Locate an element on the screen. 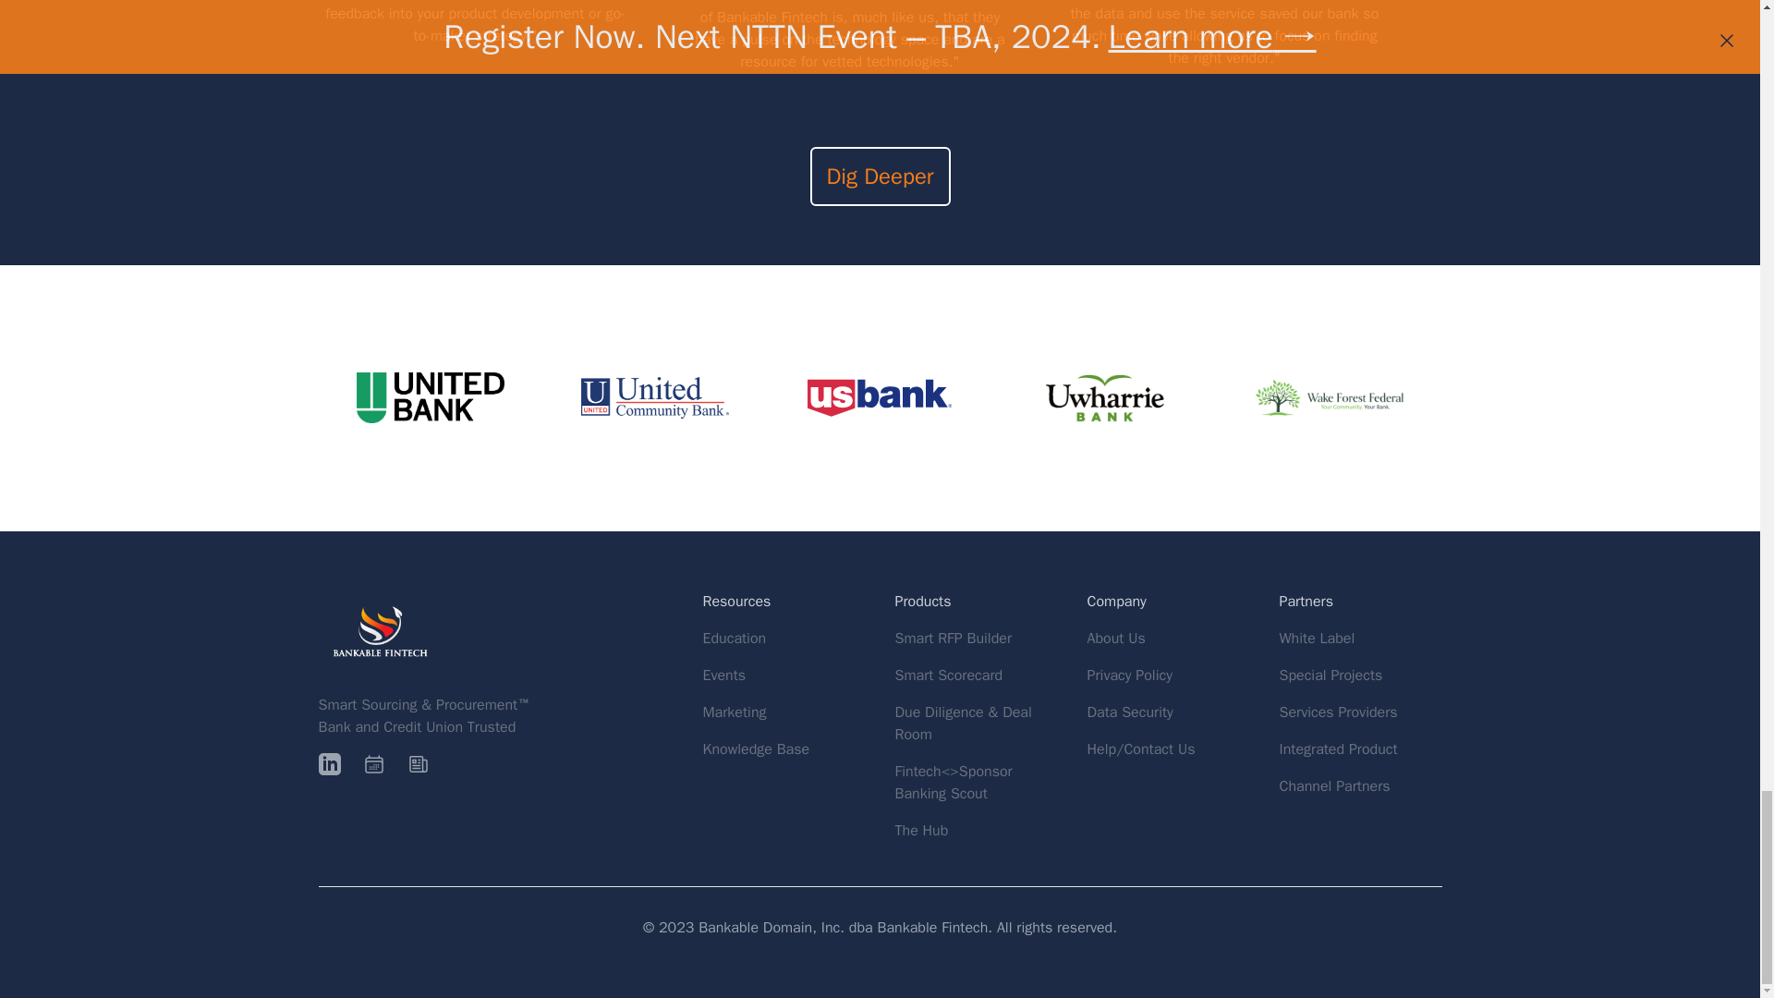  Events is located at coordinates (723, 675).